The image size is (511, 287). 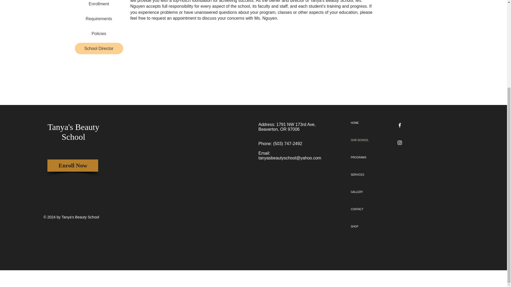 What do you see at coordinates (99, 19) in the screenshot?
I see `Requirements` at bounding box center [99, 19].